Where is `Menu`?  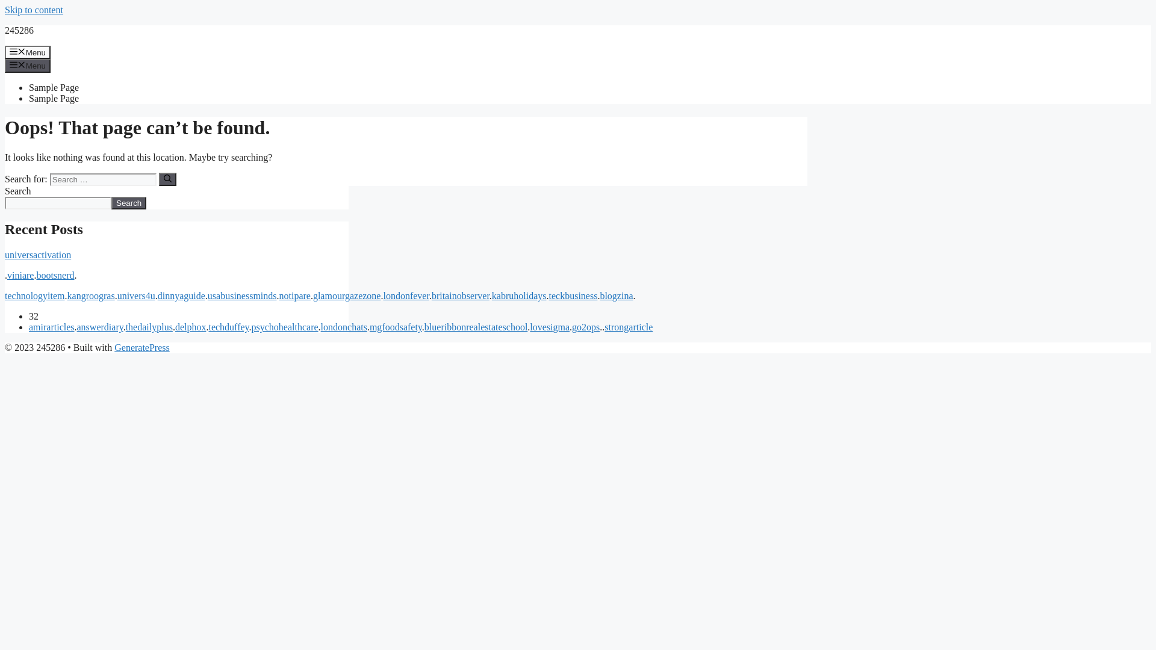 Menu is located at coordinates (28, 52).